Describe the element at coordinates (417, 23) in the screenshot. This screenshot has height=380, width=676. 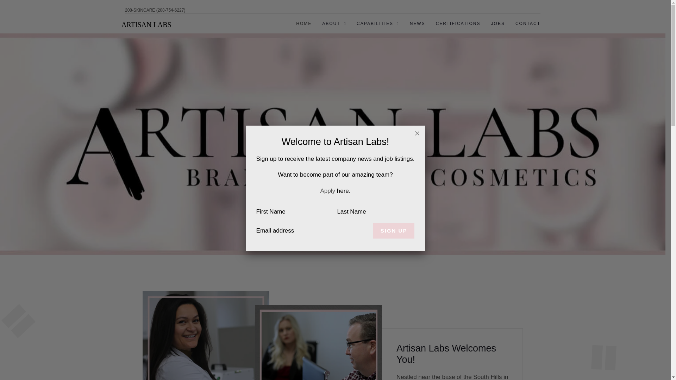
I see `NEWS` at that location.